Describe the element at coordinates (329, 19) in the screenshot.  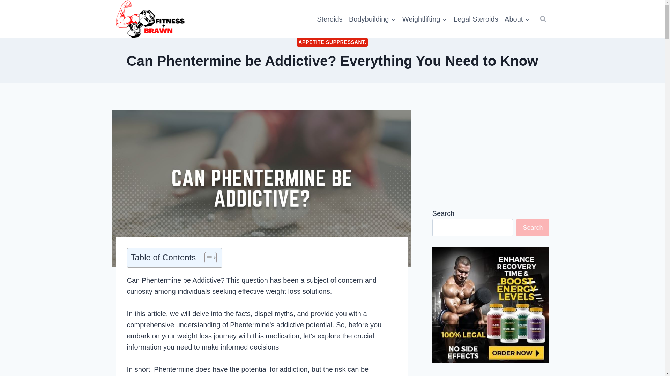
I see `Steroids` at that location.